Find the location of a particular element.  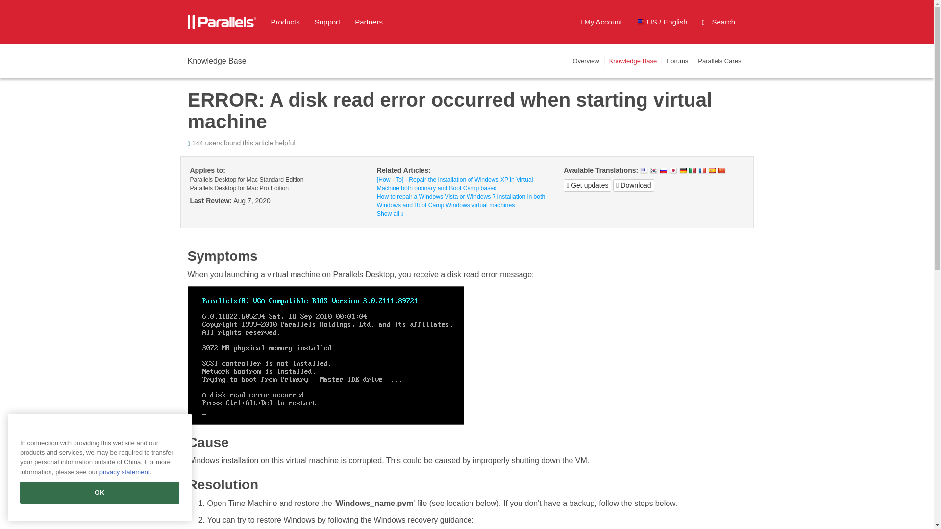

My Account is located at coordinates (601, 22).